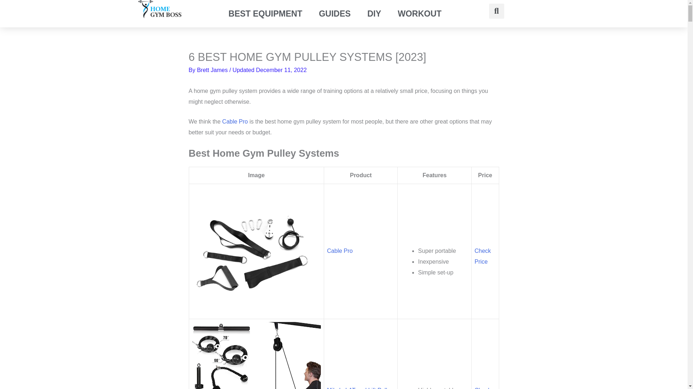  Describe the element at coordinates (360, 388) in the screenshot. I see `Mikolo LAT and Lift Pulley System` at that location.